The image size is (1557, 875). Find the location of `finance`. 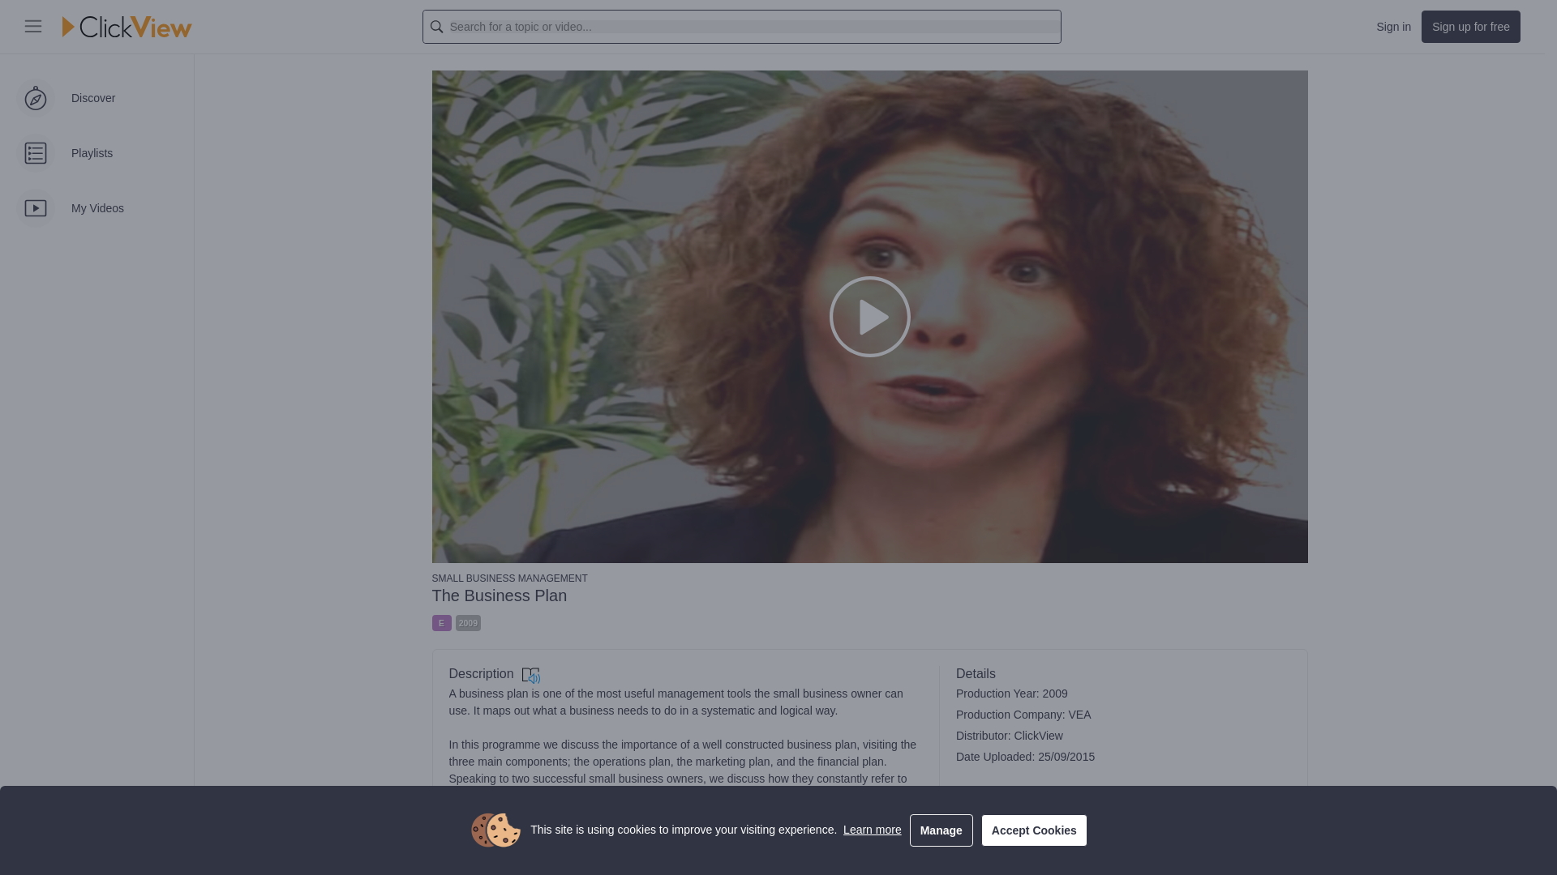

finance is located at coordinates (564, 839).